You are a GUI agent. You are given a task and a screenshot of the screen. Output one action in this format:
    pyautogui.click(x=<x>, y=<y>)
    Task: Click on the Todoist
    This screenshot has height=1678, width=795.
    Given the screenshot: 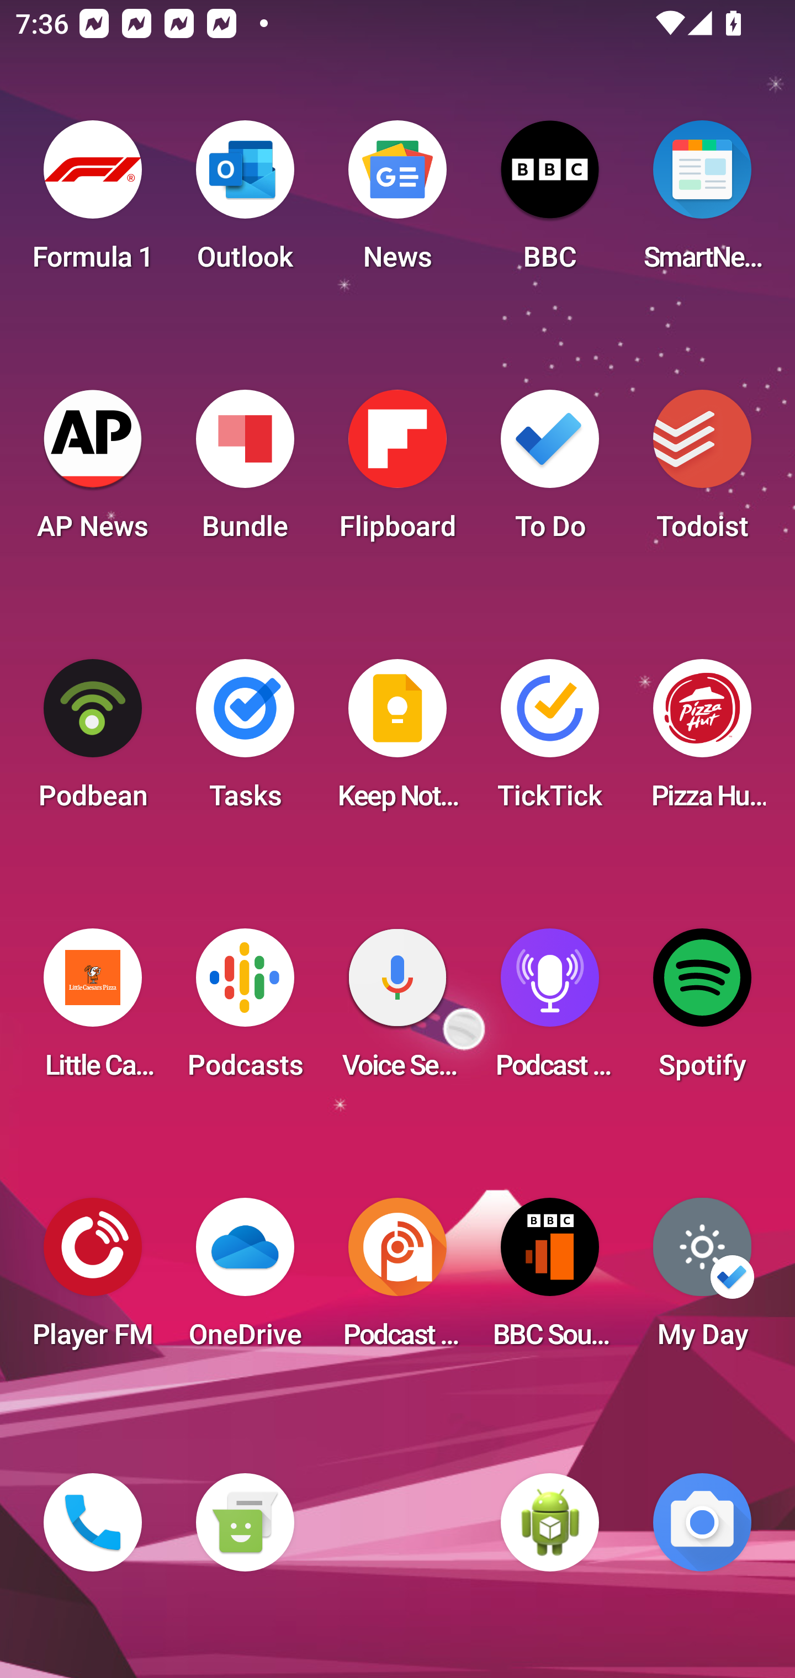 What is the action you would take?
    pyautogui.click(x=702, y=471)
    